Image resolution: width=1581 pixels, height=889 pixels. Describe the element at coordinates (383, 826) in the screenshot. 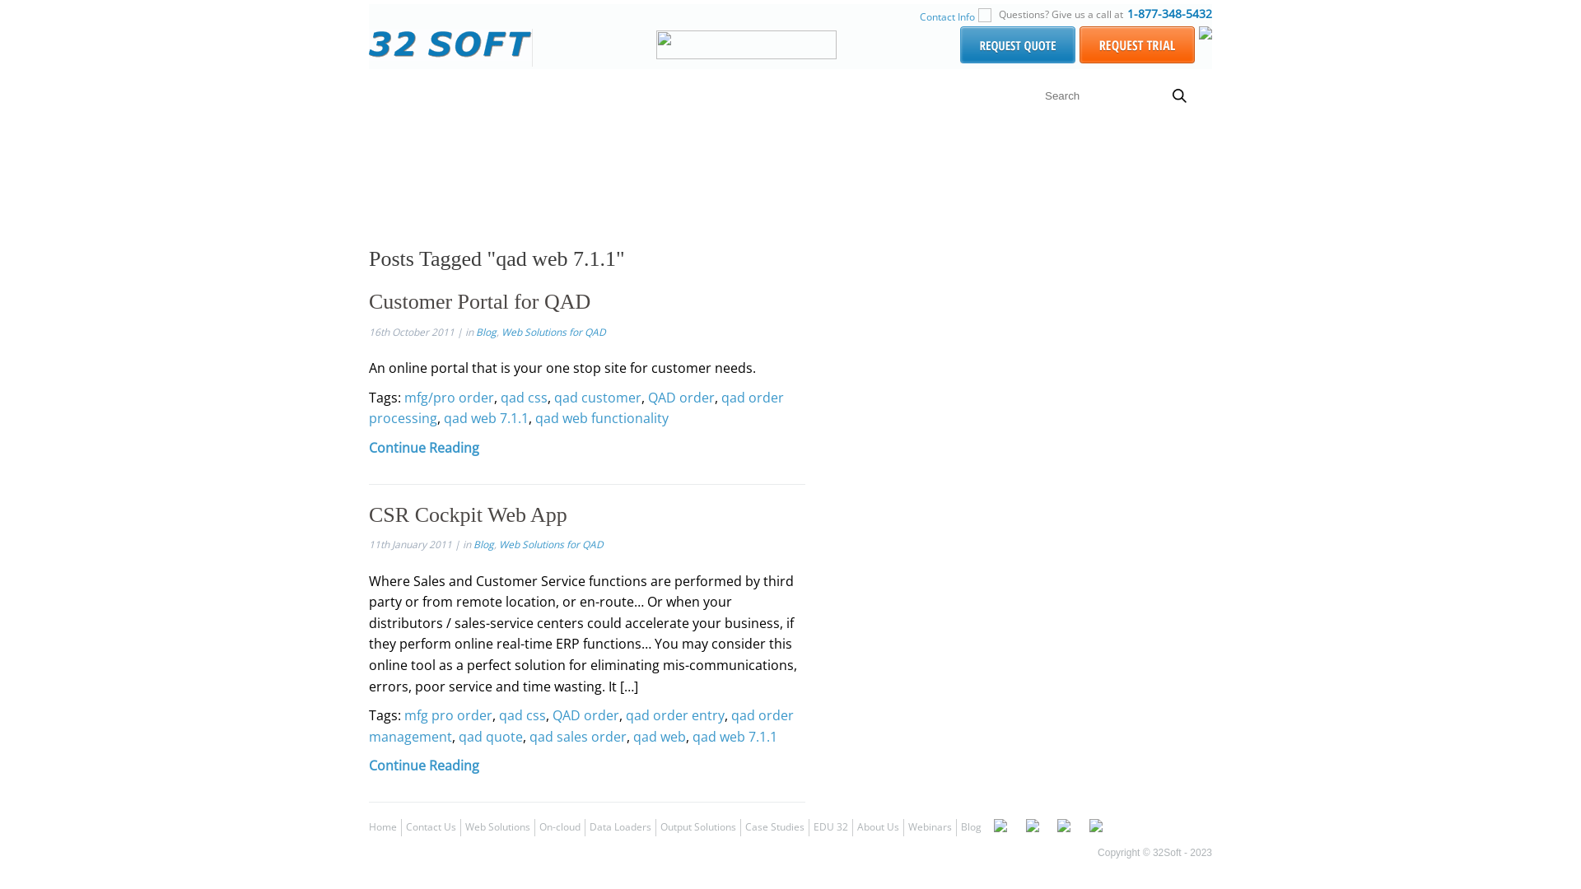

I see `Home` at that location.